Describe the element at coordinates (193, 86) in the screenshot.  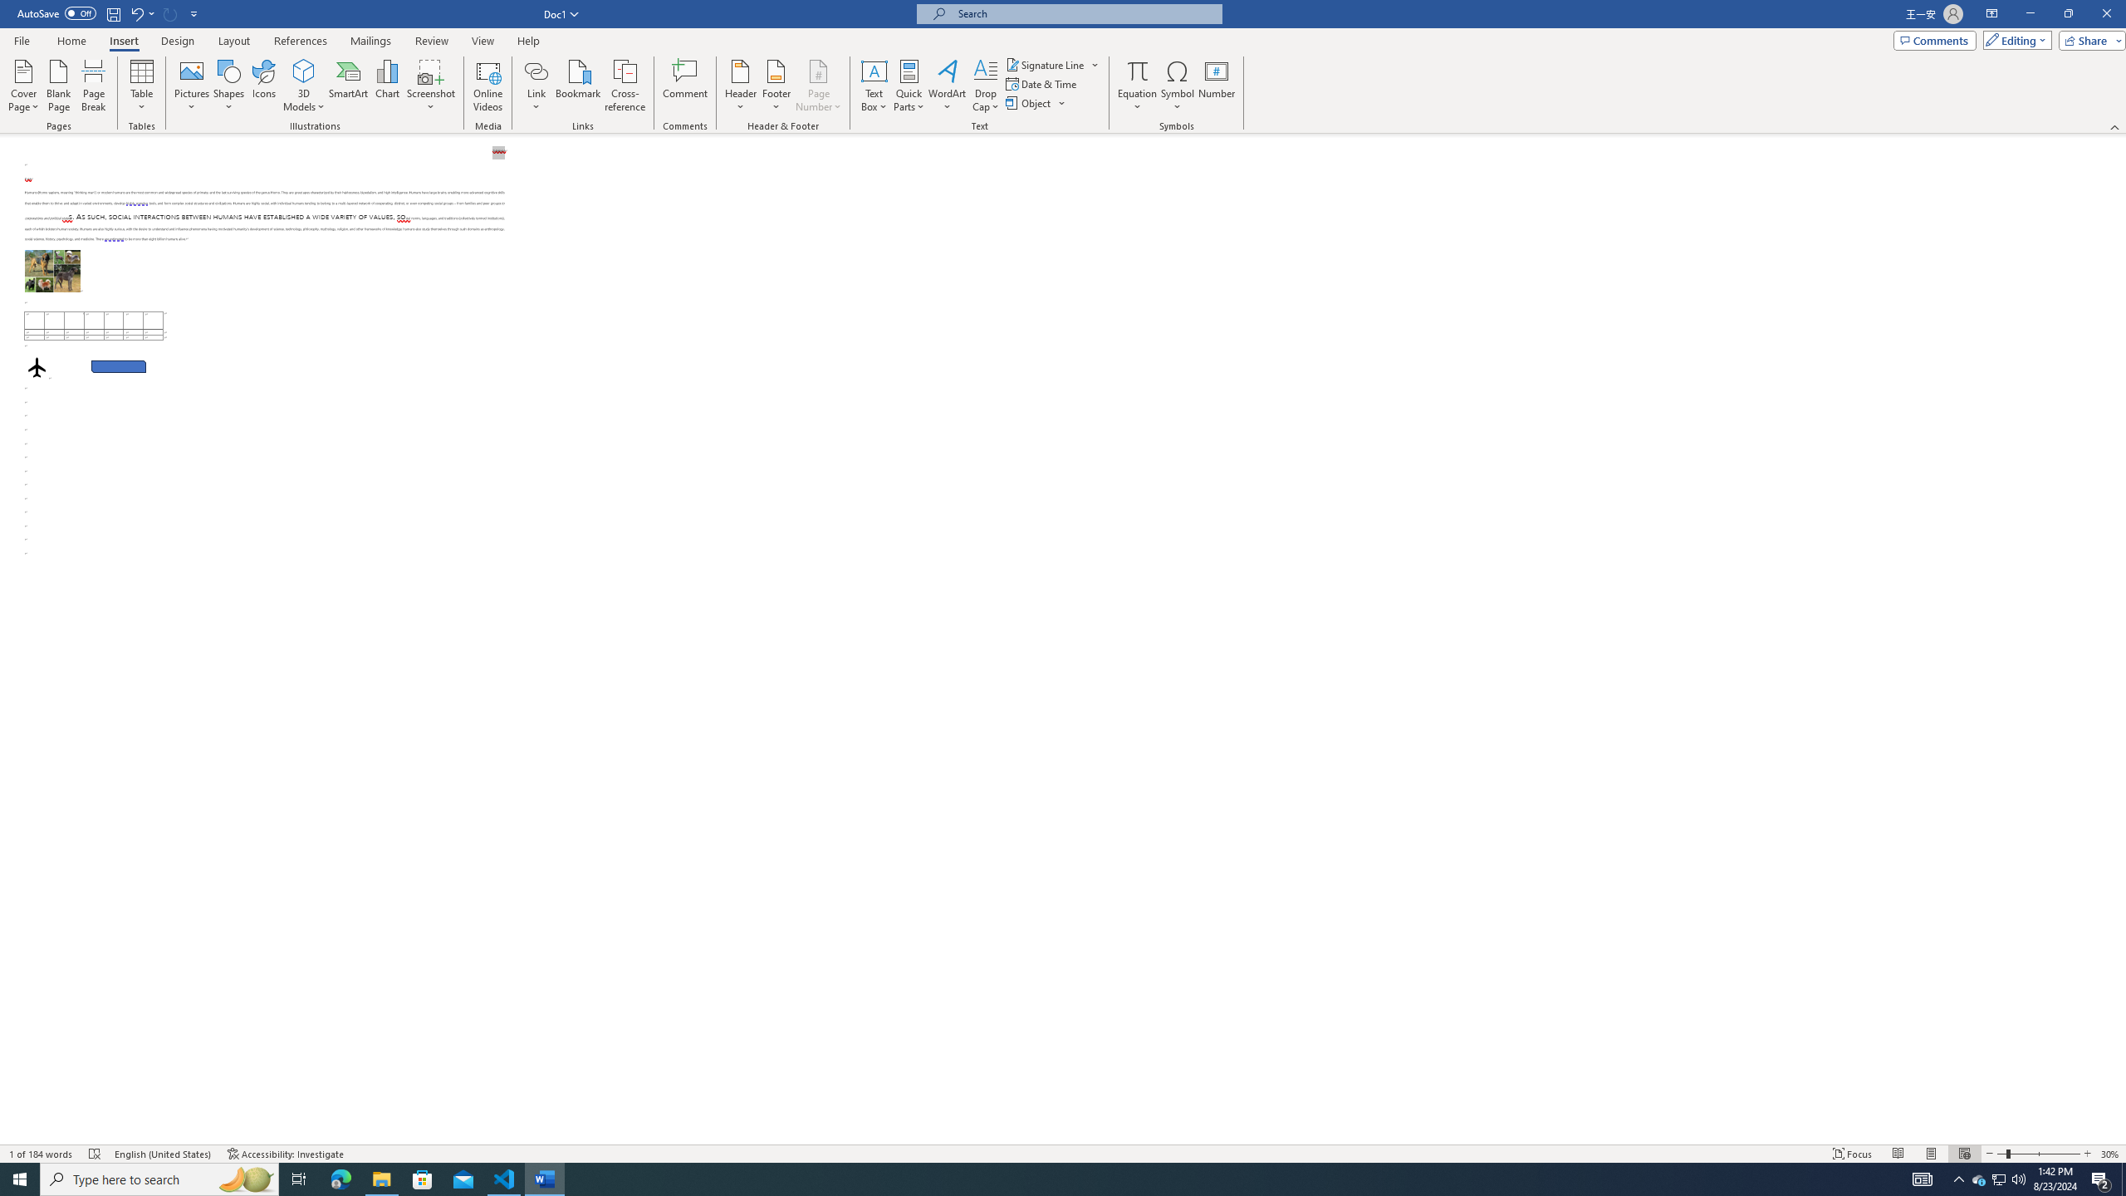
I see `Pictures` at that location.